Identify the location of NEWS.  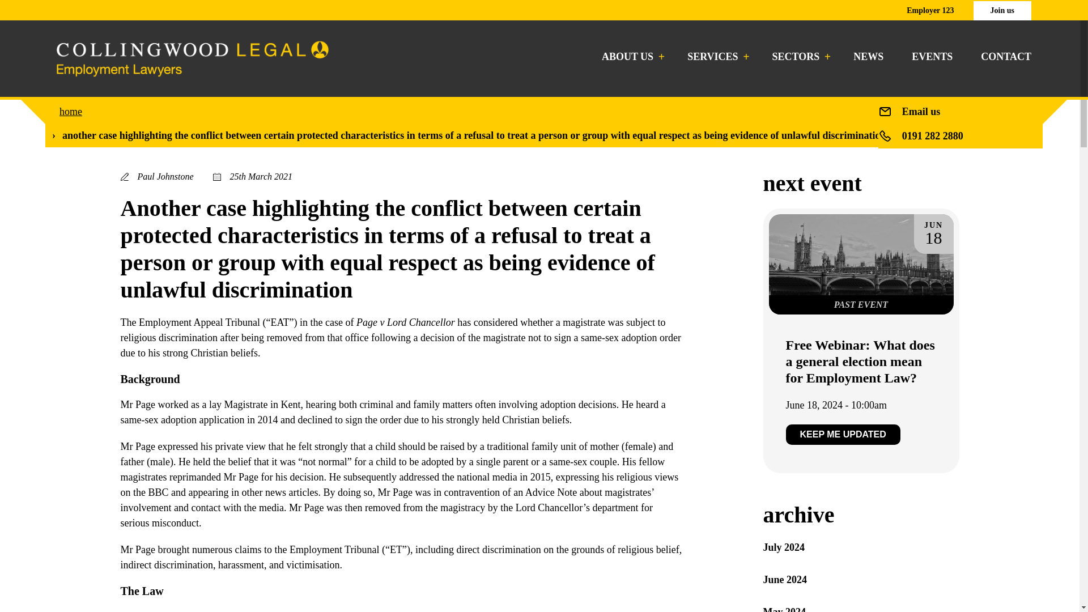
(868, 57).